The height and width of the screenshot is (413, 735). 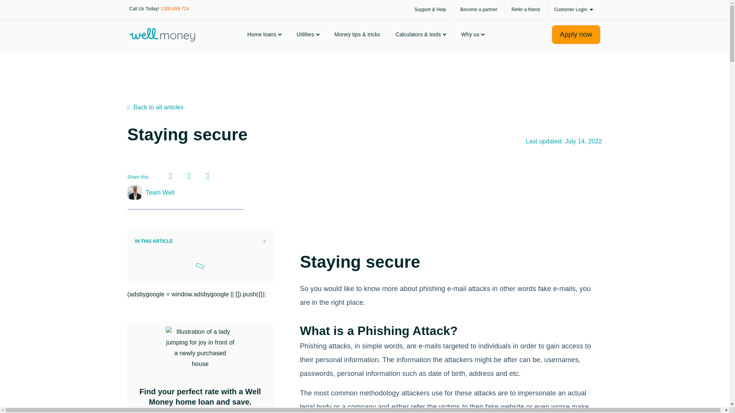 What do you see at coordinates (175, 9) in the screenshot?
I see `1300 899 724` at bounding box center [175, 9].